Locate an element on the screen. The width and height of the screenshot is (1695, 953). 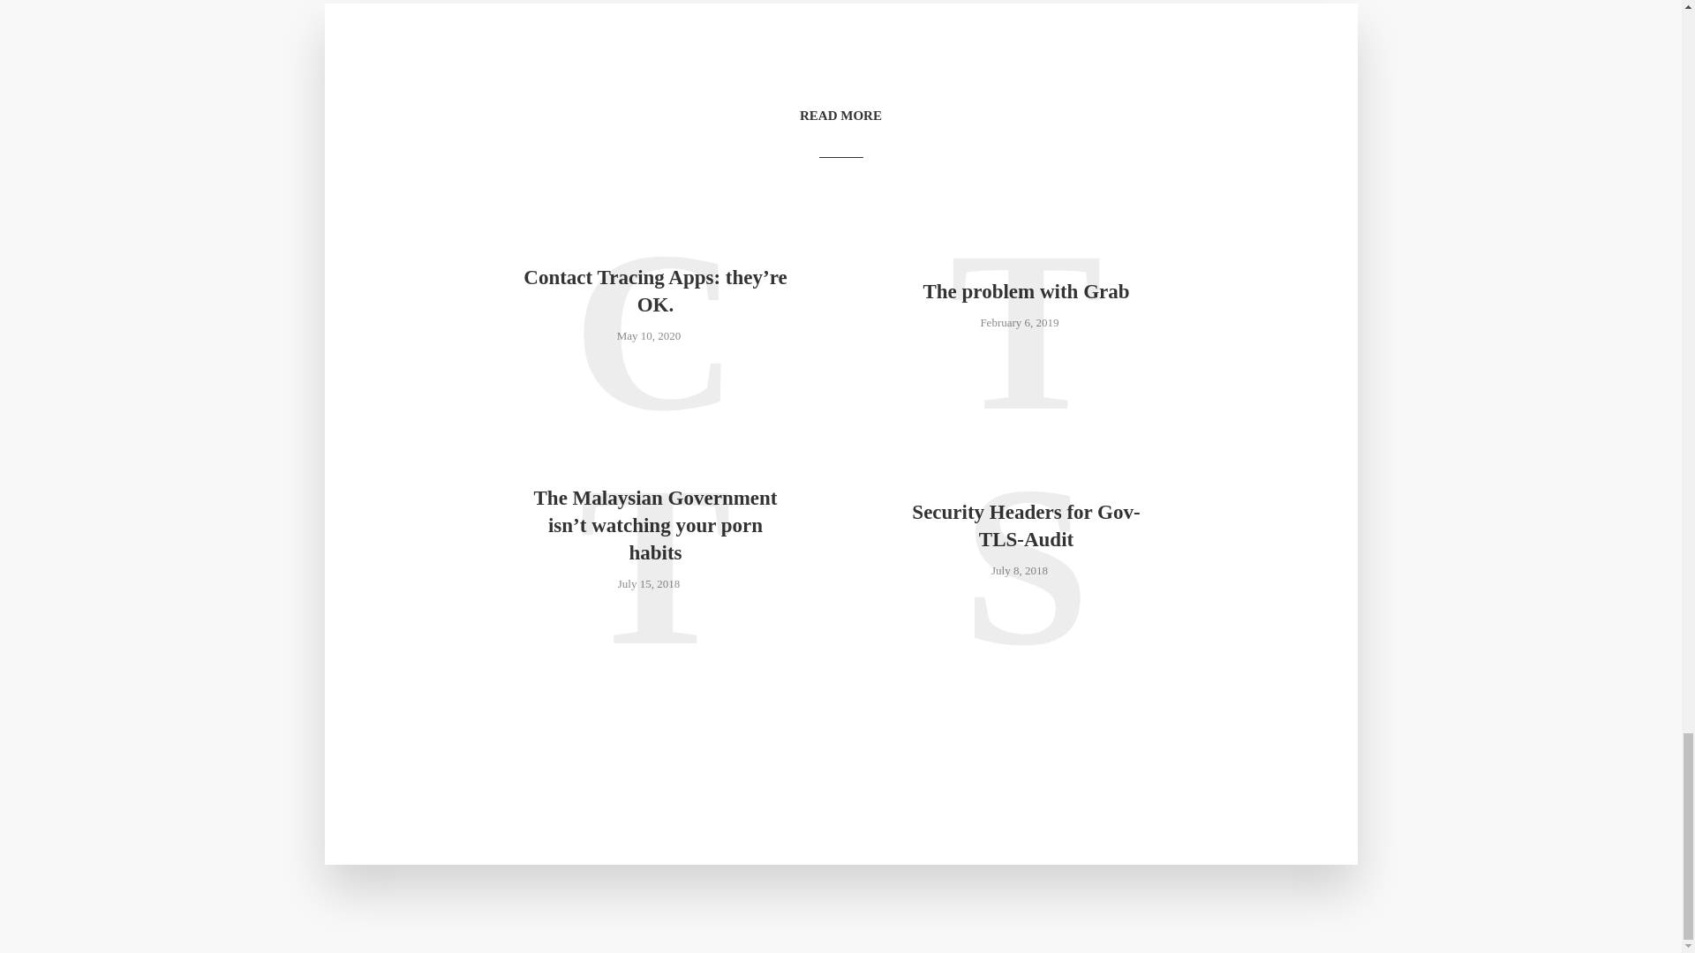
The problem with Grab is located at coordinates (1025, 291).